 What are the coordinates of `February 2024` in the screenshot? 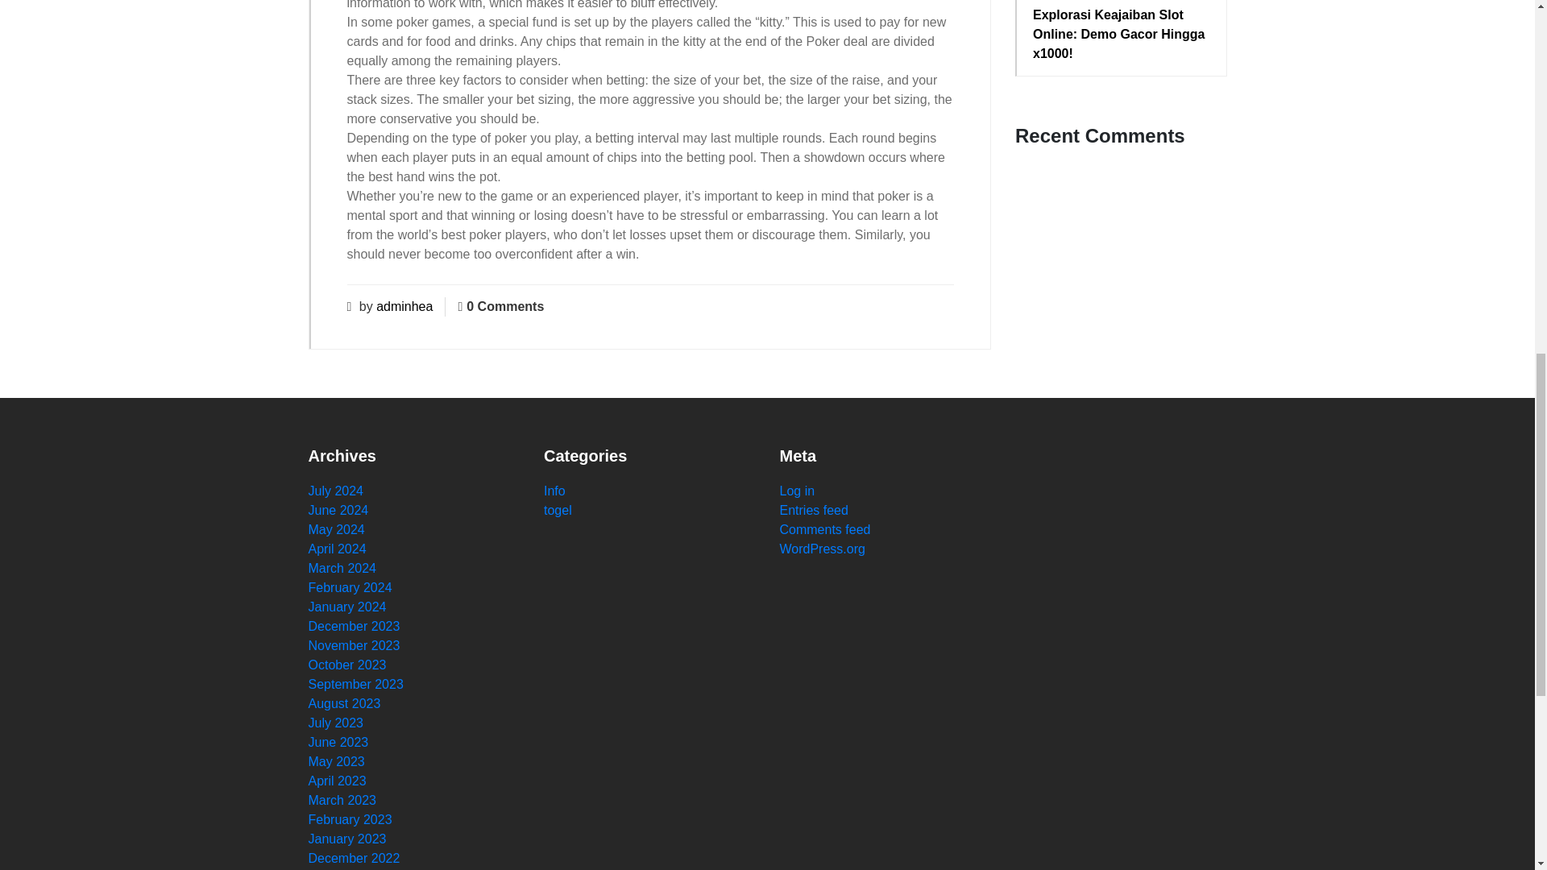 It's located at (350, 587).